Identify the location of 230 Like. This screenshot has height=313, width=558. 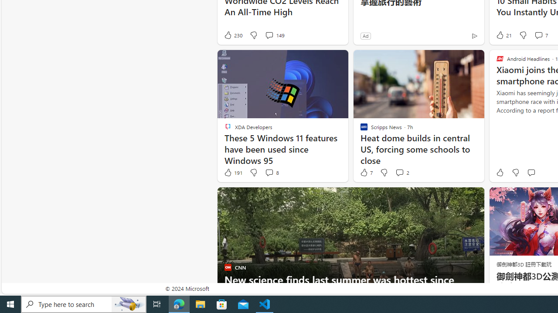
(233, 35).